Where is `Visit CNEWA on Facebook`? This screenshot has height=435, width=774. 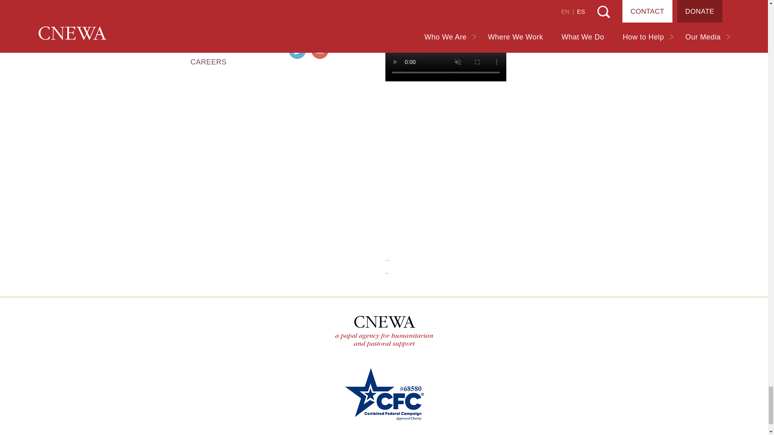
Visit CNEWA on Facebook is located at coordinates (297, 27).